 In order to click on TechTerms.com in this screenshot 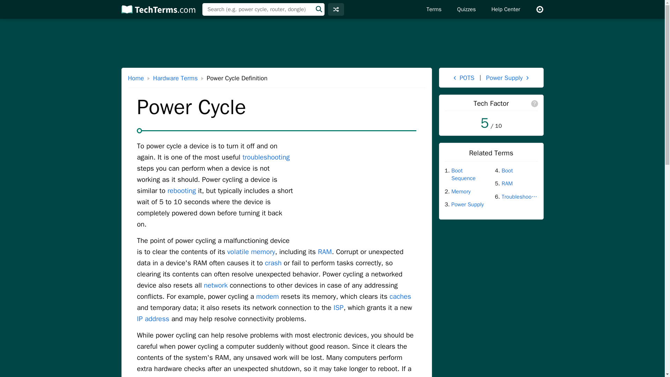, I will do `click(157, 9)`.